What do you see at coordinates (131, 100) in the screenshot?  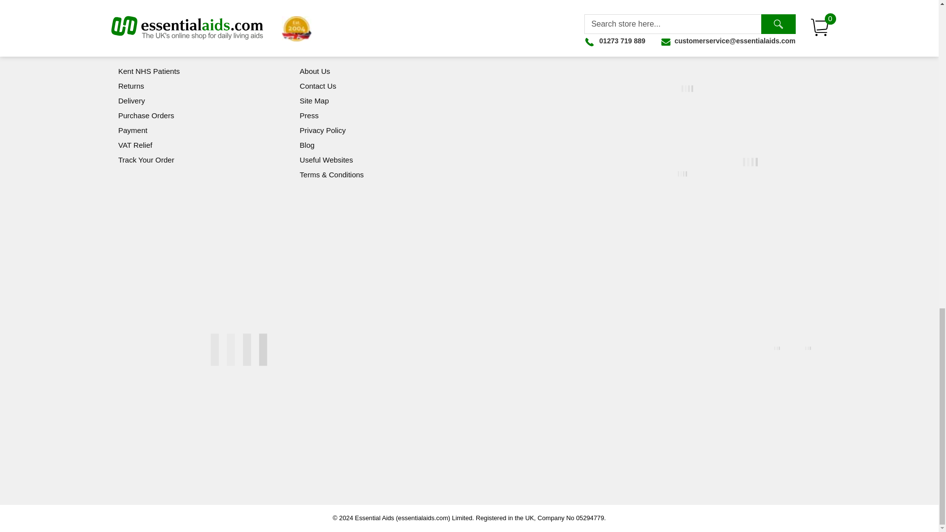 I see `Delivery` at bounding box center [131, 100].